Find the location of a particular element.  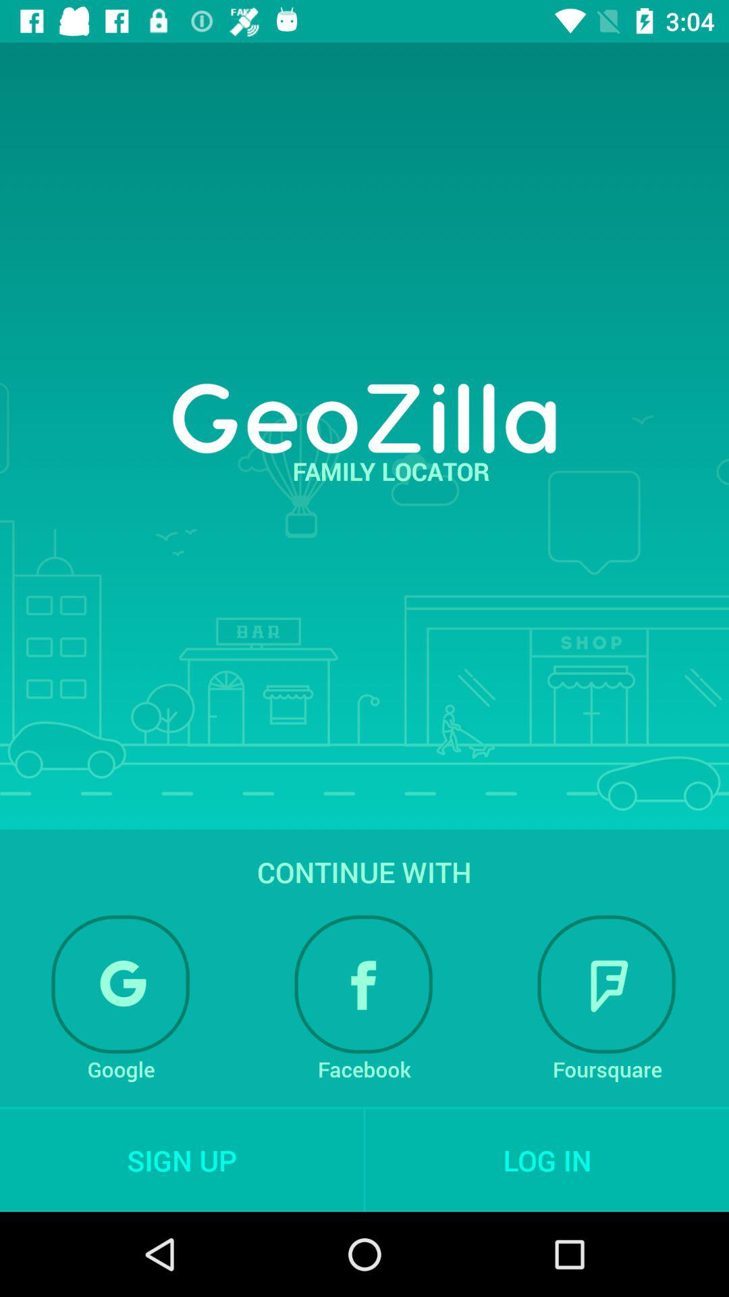

flip to sign up icon is located at coordinates (182, 1160).